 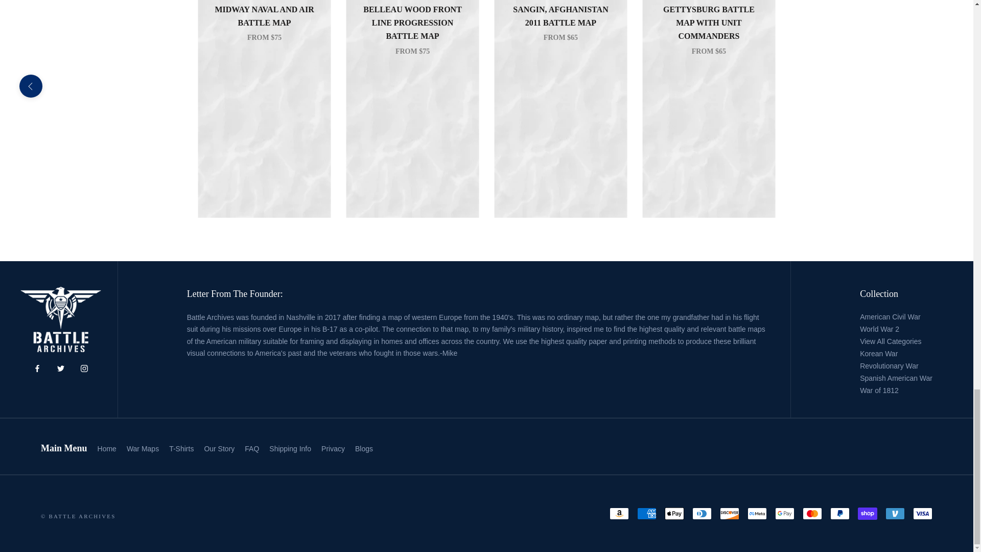 What do you see at coordinates (619, 513) in the screenshot?
I see `Amazon` at bounding box center [619, 513].